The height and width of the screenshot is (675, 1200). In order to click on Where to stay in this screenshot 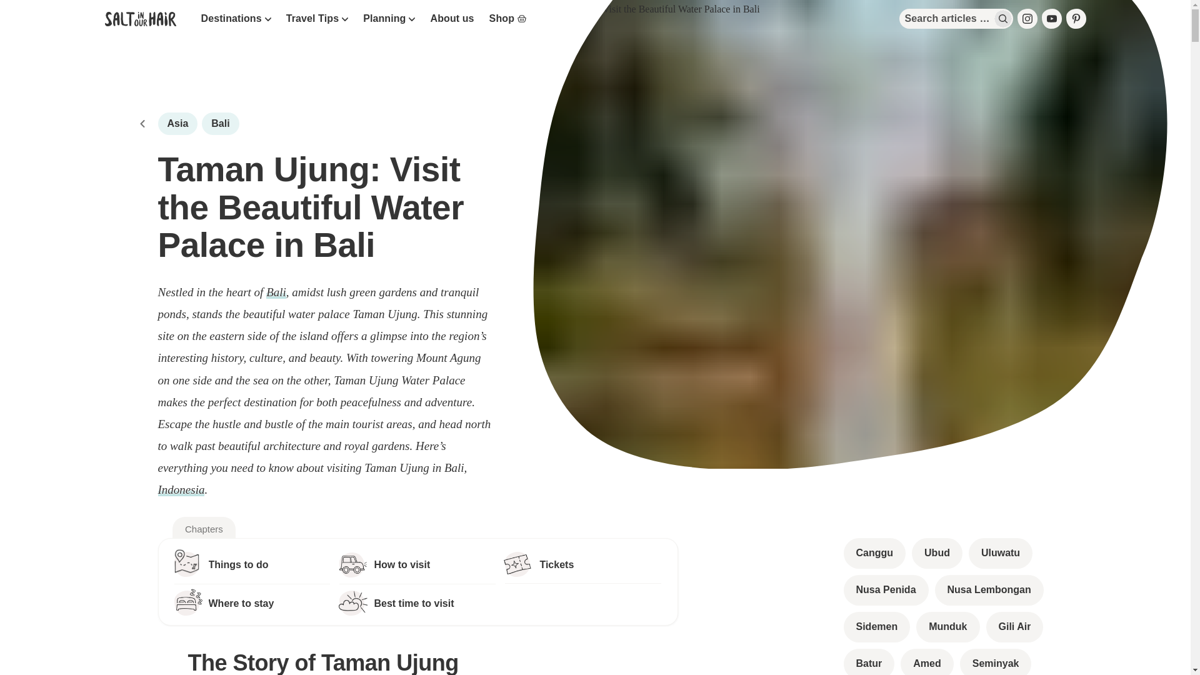, I will do `click(252, 602)`.